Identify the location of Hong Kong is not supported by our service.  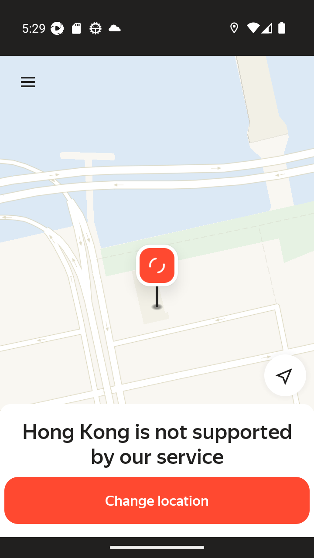
(157, 443).